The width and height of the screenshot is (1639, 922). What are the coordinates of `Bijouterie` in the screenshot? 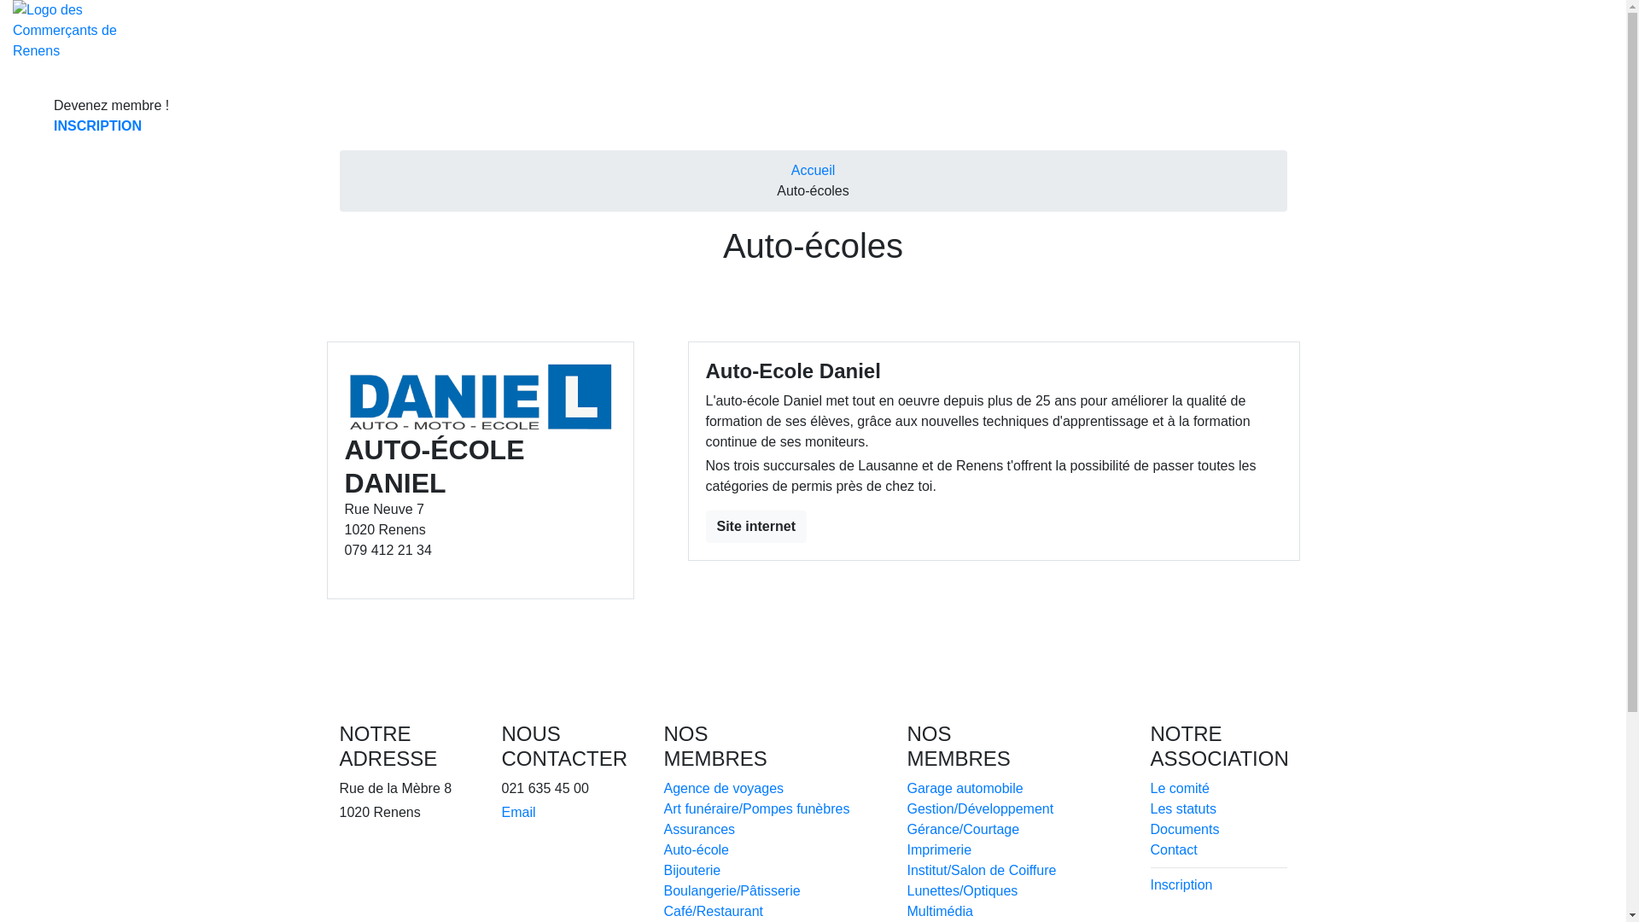 It's located at (693, 871).